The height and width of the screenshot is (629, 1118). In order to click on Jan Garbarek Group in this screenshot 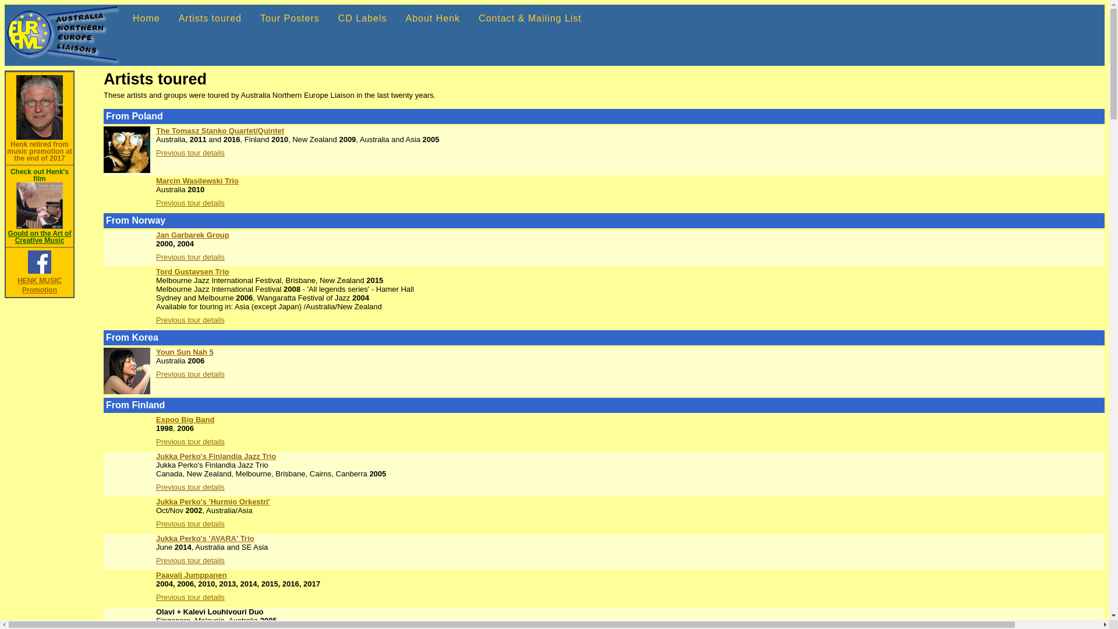, I will do `click(193, 235)`.